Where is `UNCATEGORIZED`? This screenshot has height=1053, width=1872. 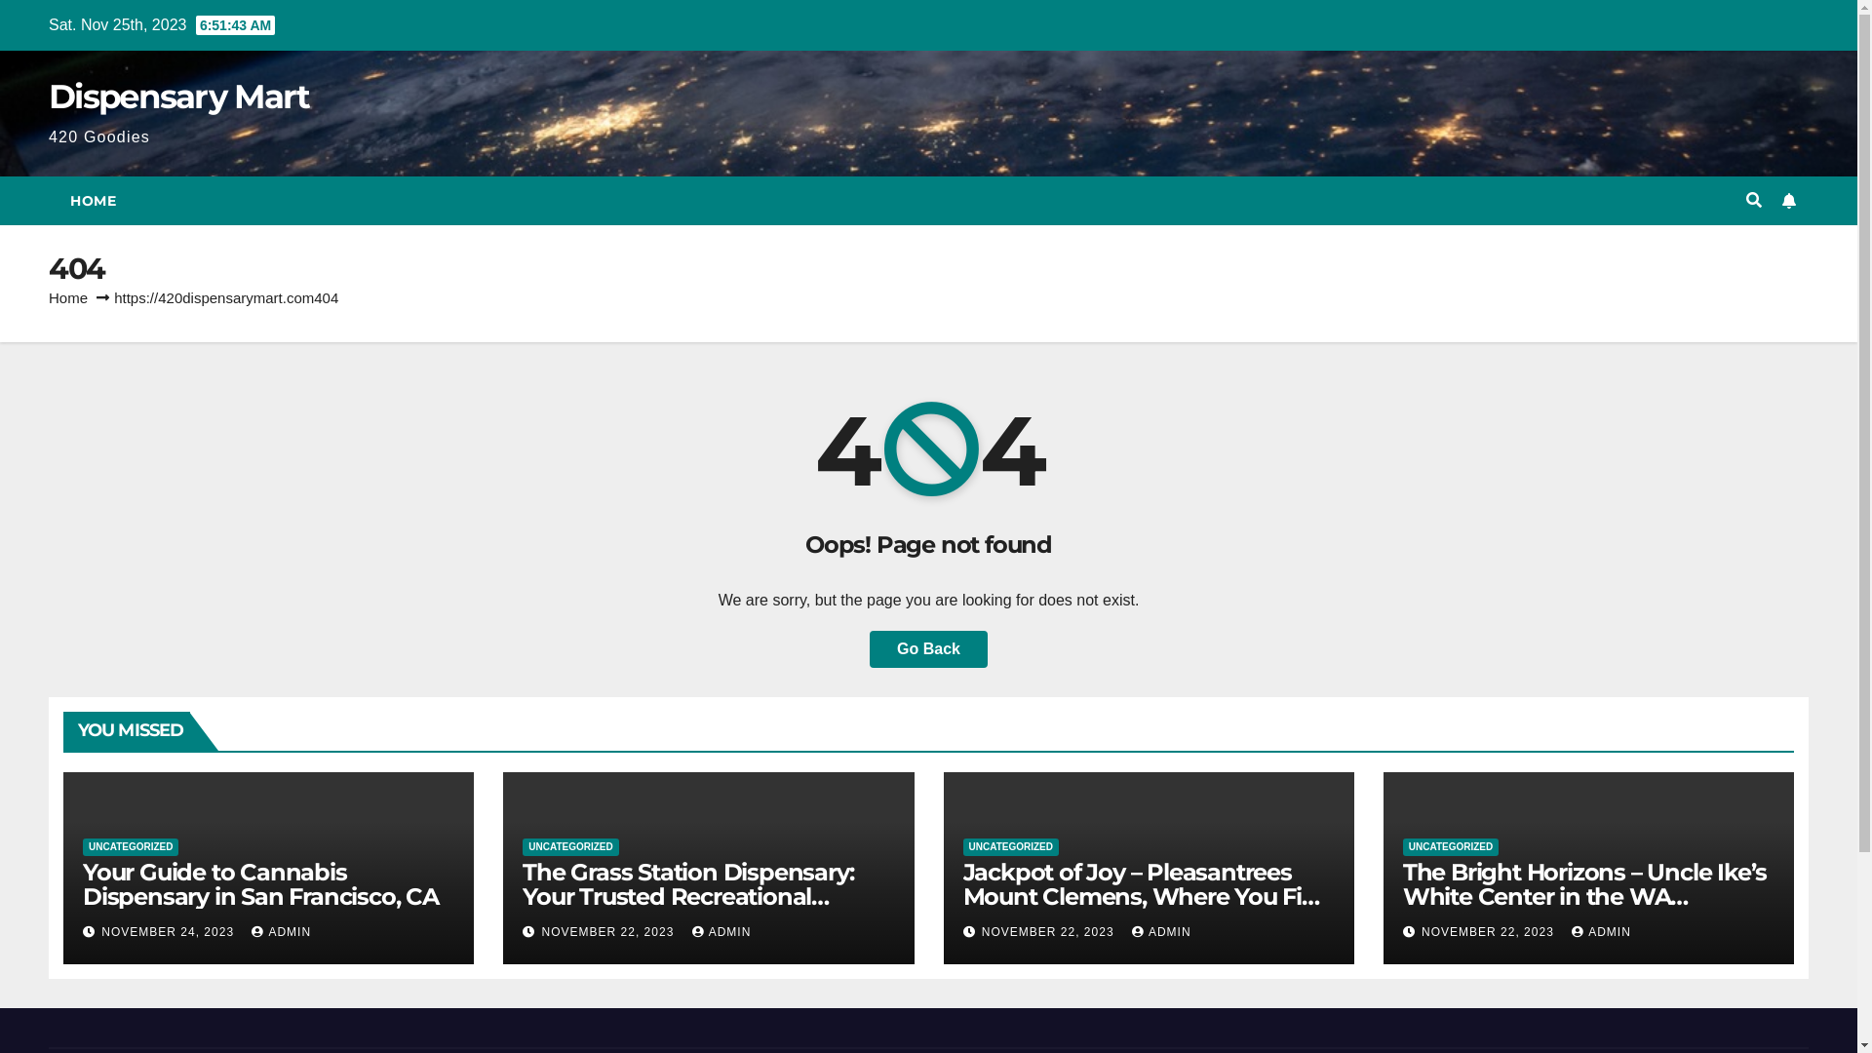 UNCATEGORIZED is located at coordinates (131, 847).